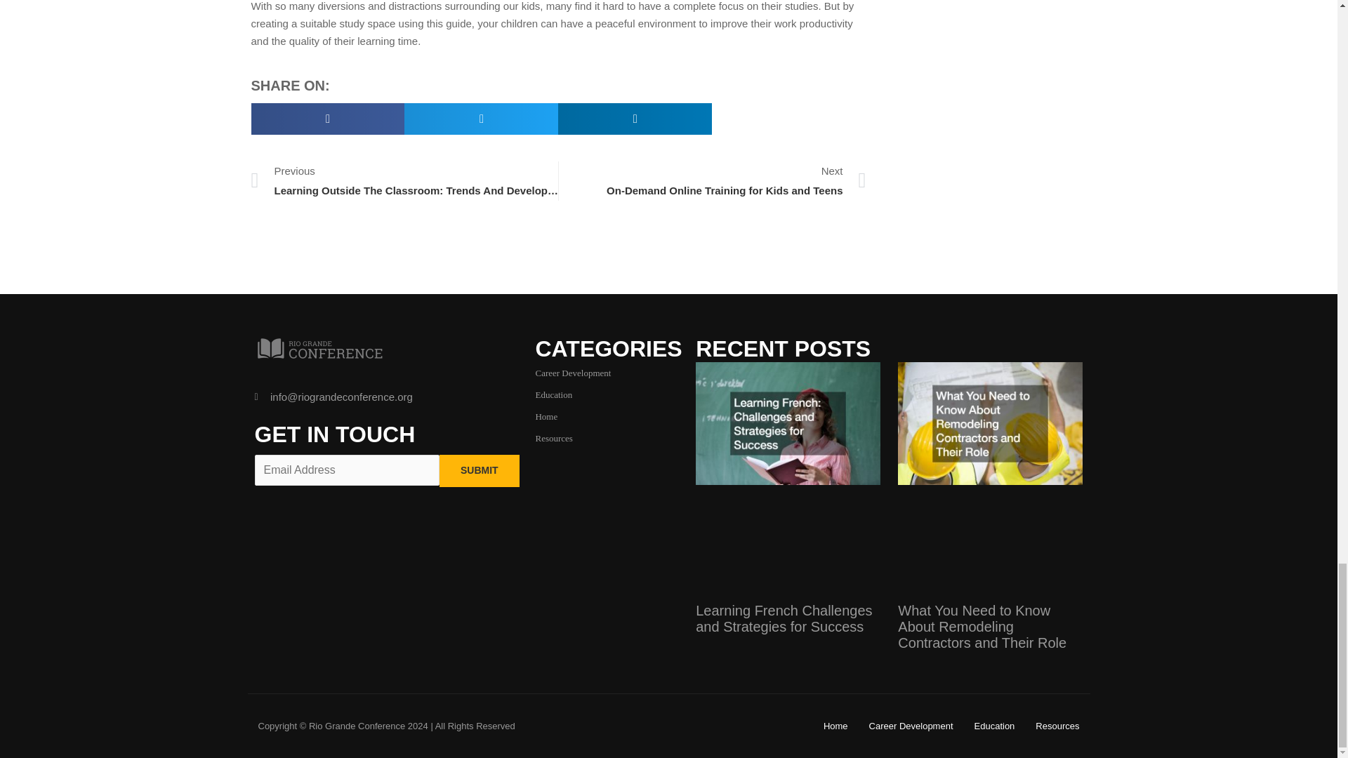  I want to click on Resources, so click(553, 438).